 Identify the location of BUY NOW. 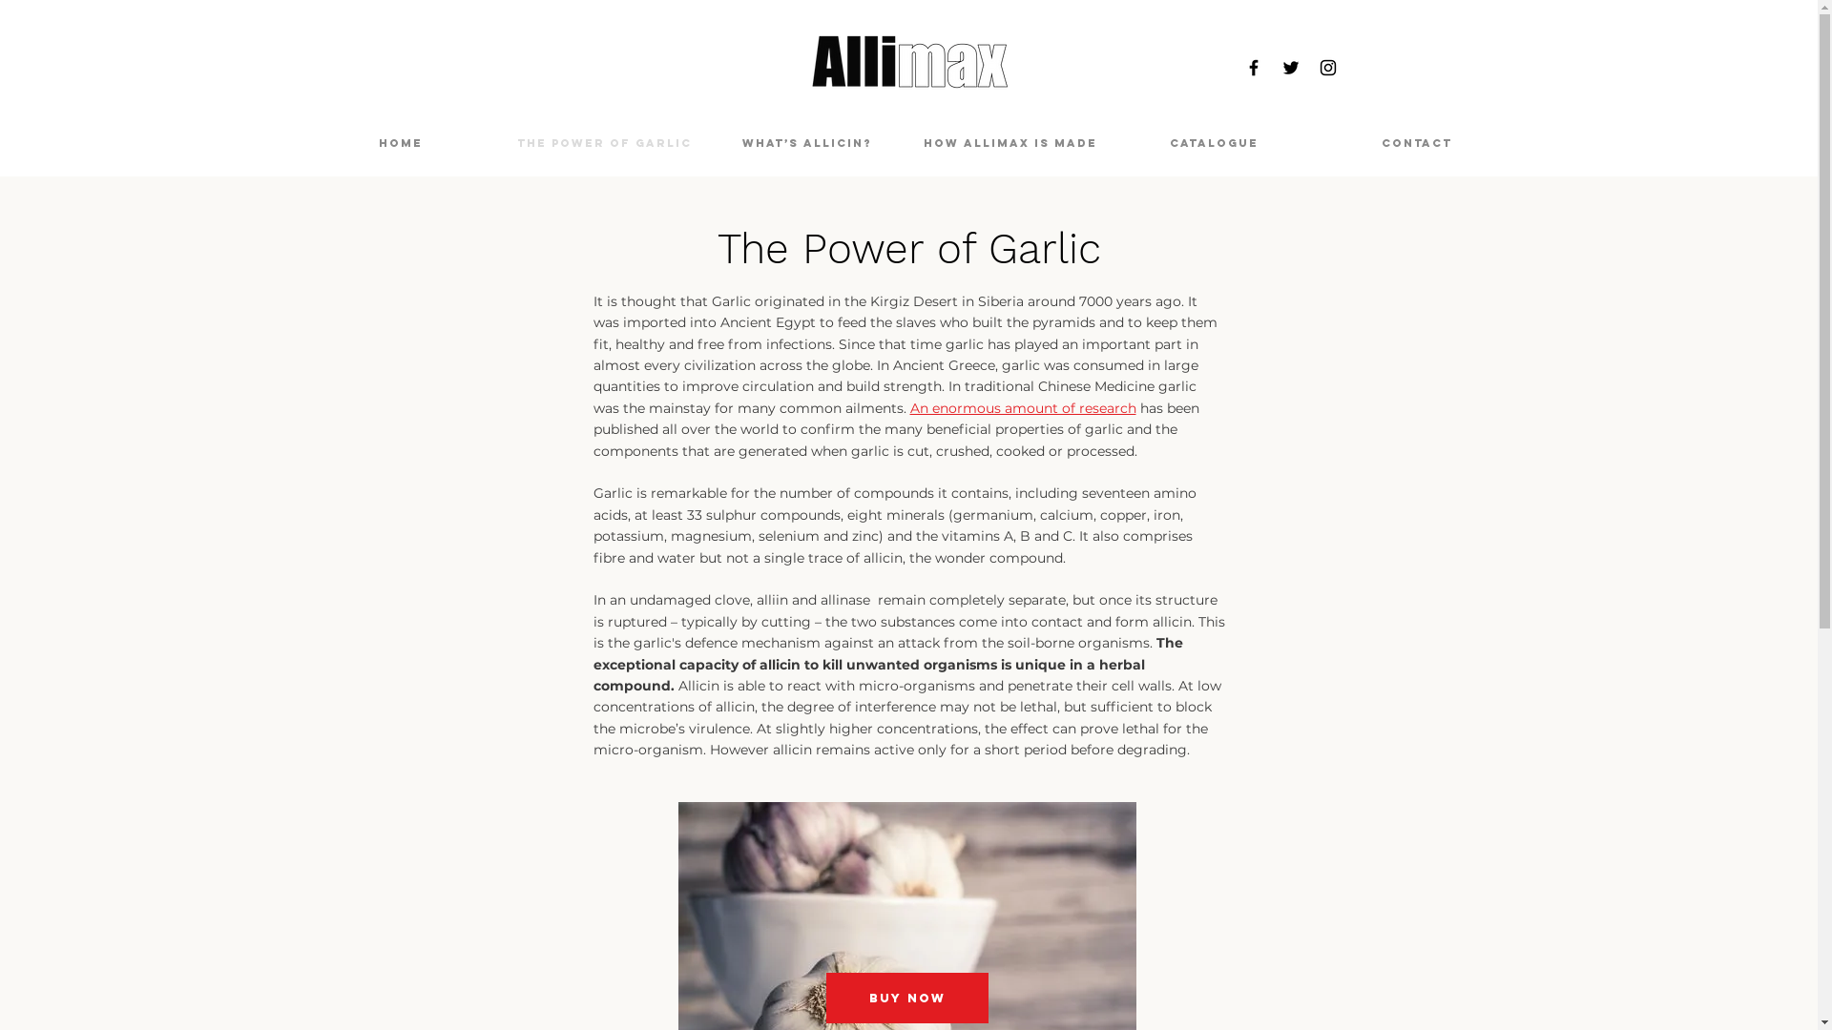
(907, 998).